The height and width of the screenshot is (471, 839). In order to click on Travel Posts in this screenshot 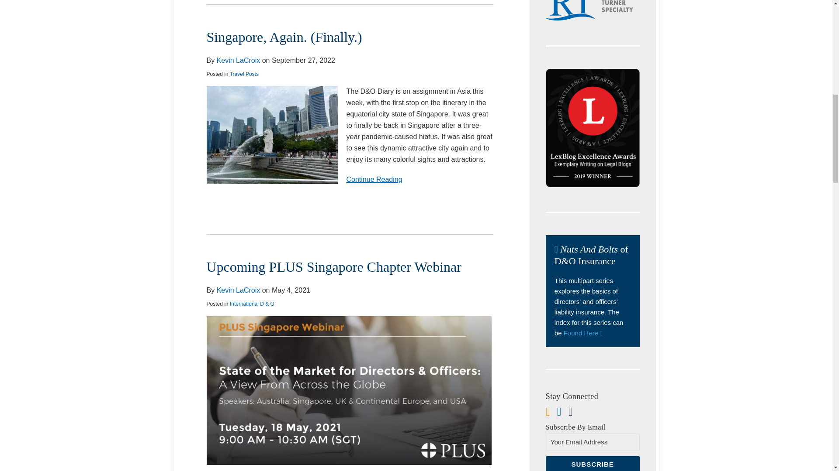, I will do `click(244, 74)`.